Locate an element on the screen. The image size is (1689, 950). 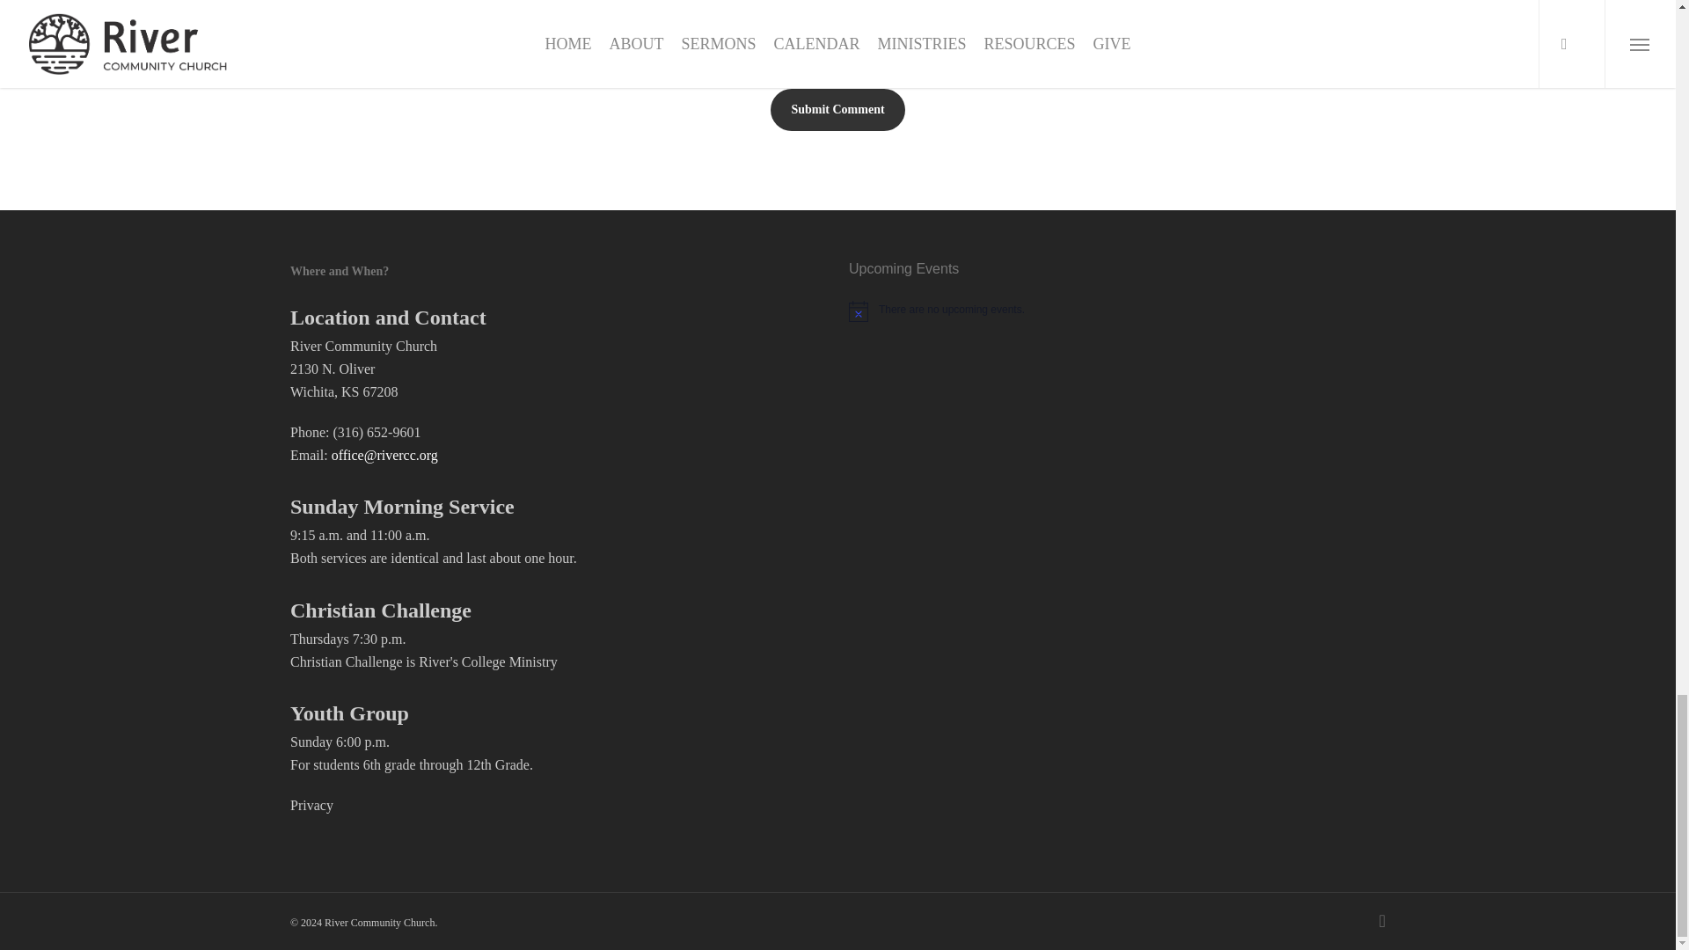
Submit Comment is located at coordinates (837, 110).